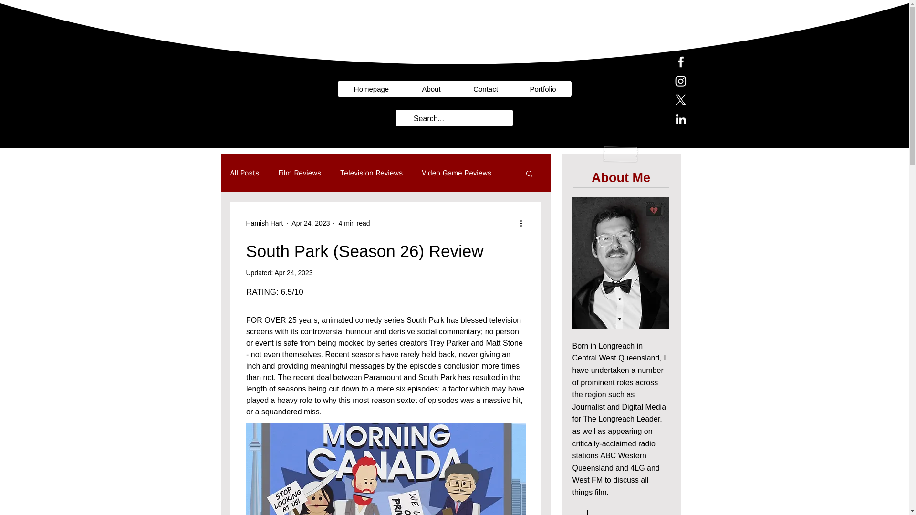 This screenshot has width=916, height=515. I want to click on 4 min read, so click(354, 223).